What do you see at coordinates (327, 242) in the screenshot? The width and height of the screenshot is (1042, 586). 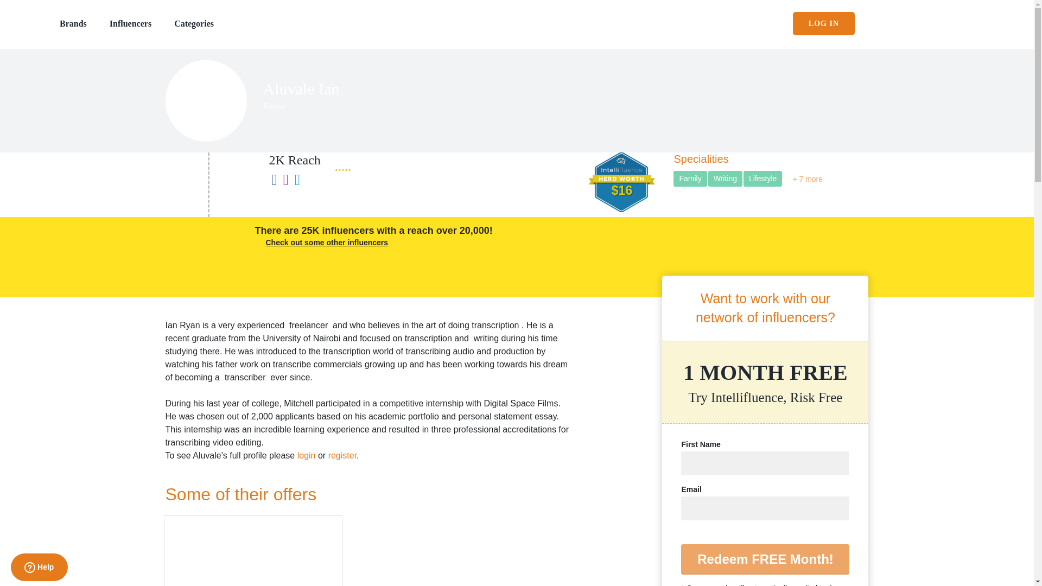 I see `Check out some other influencers` at bounding box center [327, 242].